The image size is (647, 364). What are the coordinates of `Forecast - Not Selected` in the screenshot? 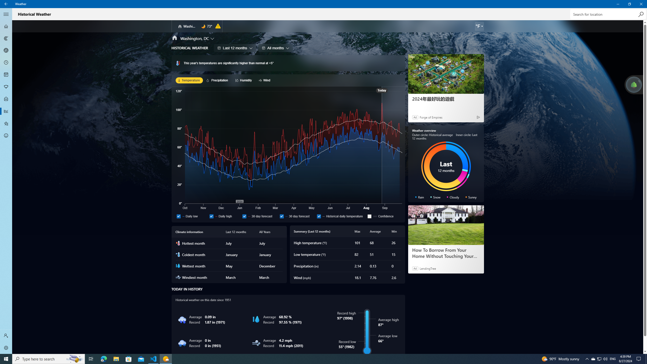 It's located at (6, 26).